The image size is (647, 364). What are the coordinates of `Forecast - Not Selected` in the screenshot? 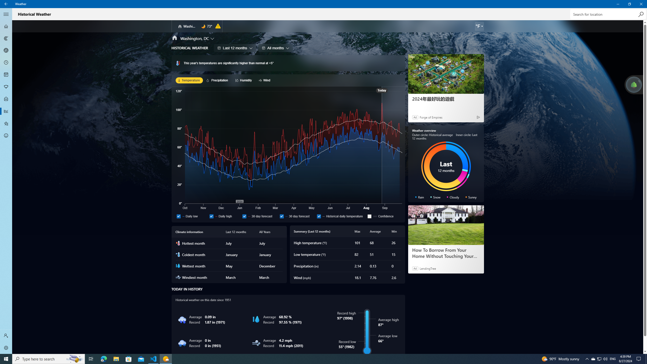 It's located at (6, 26).